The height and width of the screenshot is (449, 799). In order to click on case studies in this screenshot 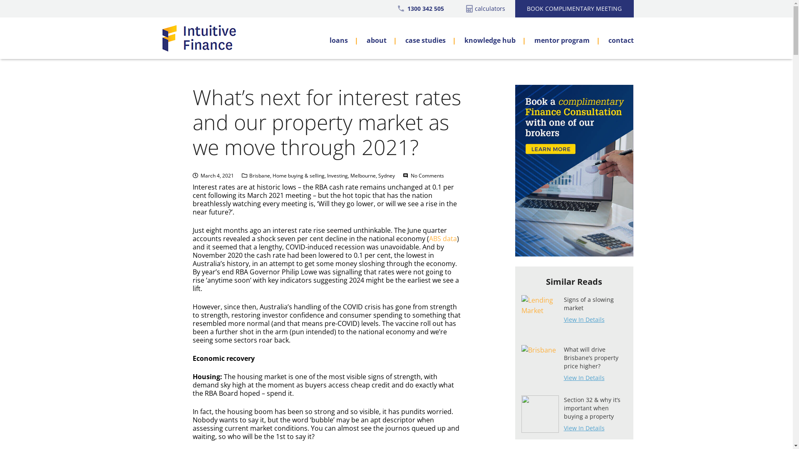, I will do `click(427, 38)`.